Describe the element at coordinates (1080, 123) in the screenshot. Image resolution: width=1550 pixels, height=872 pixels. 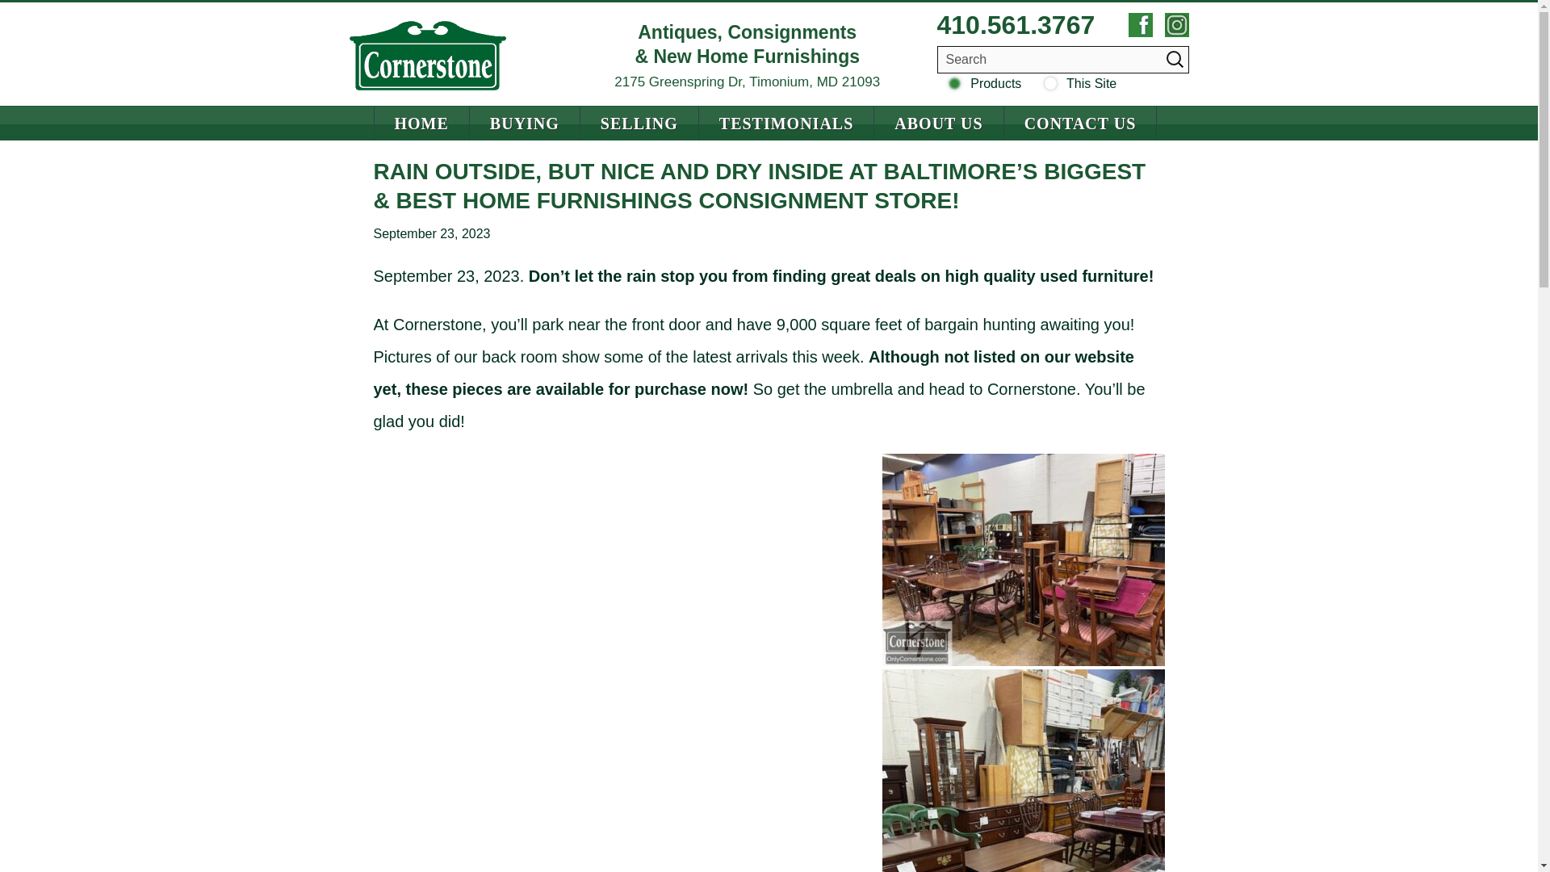
I see `CONTACT US` at that location.